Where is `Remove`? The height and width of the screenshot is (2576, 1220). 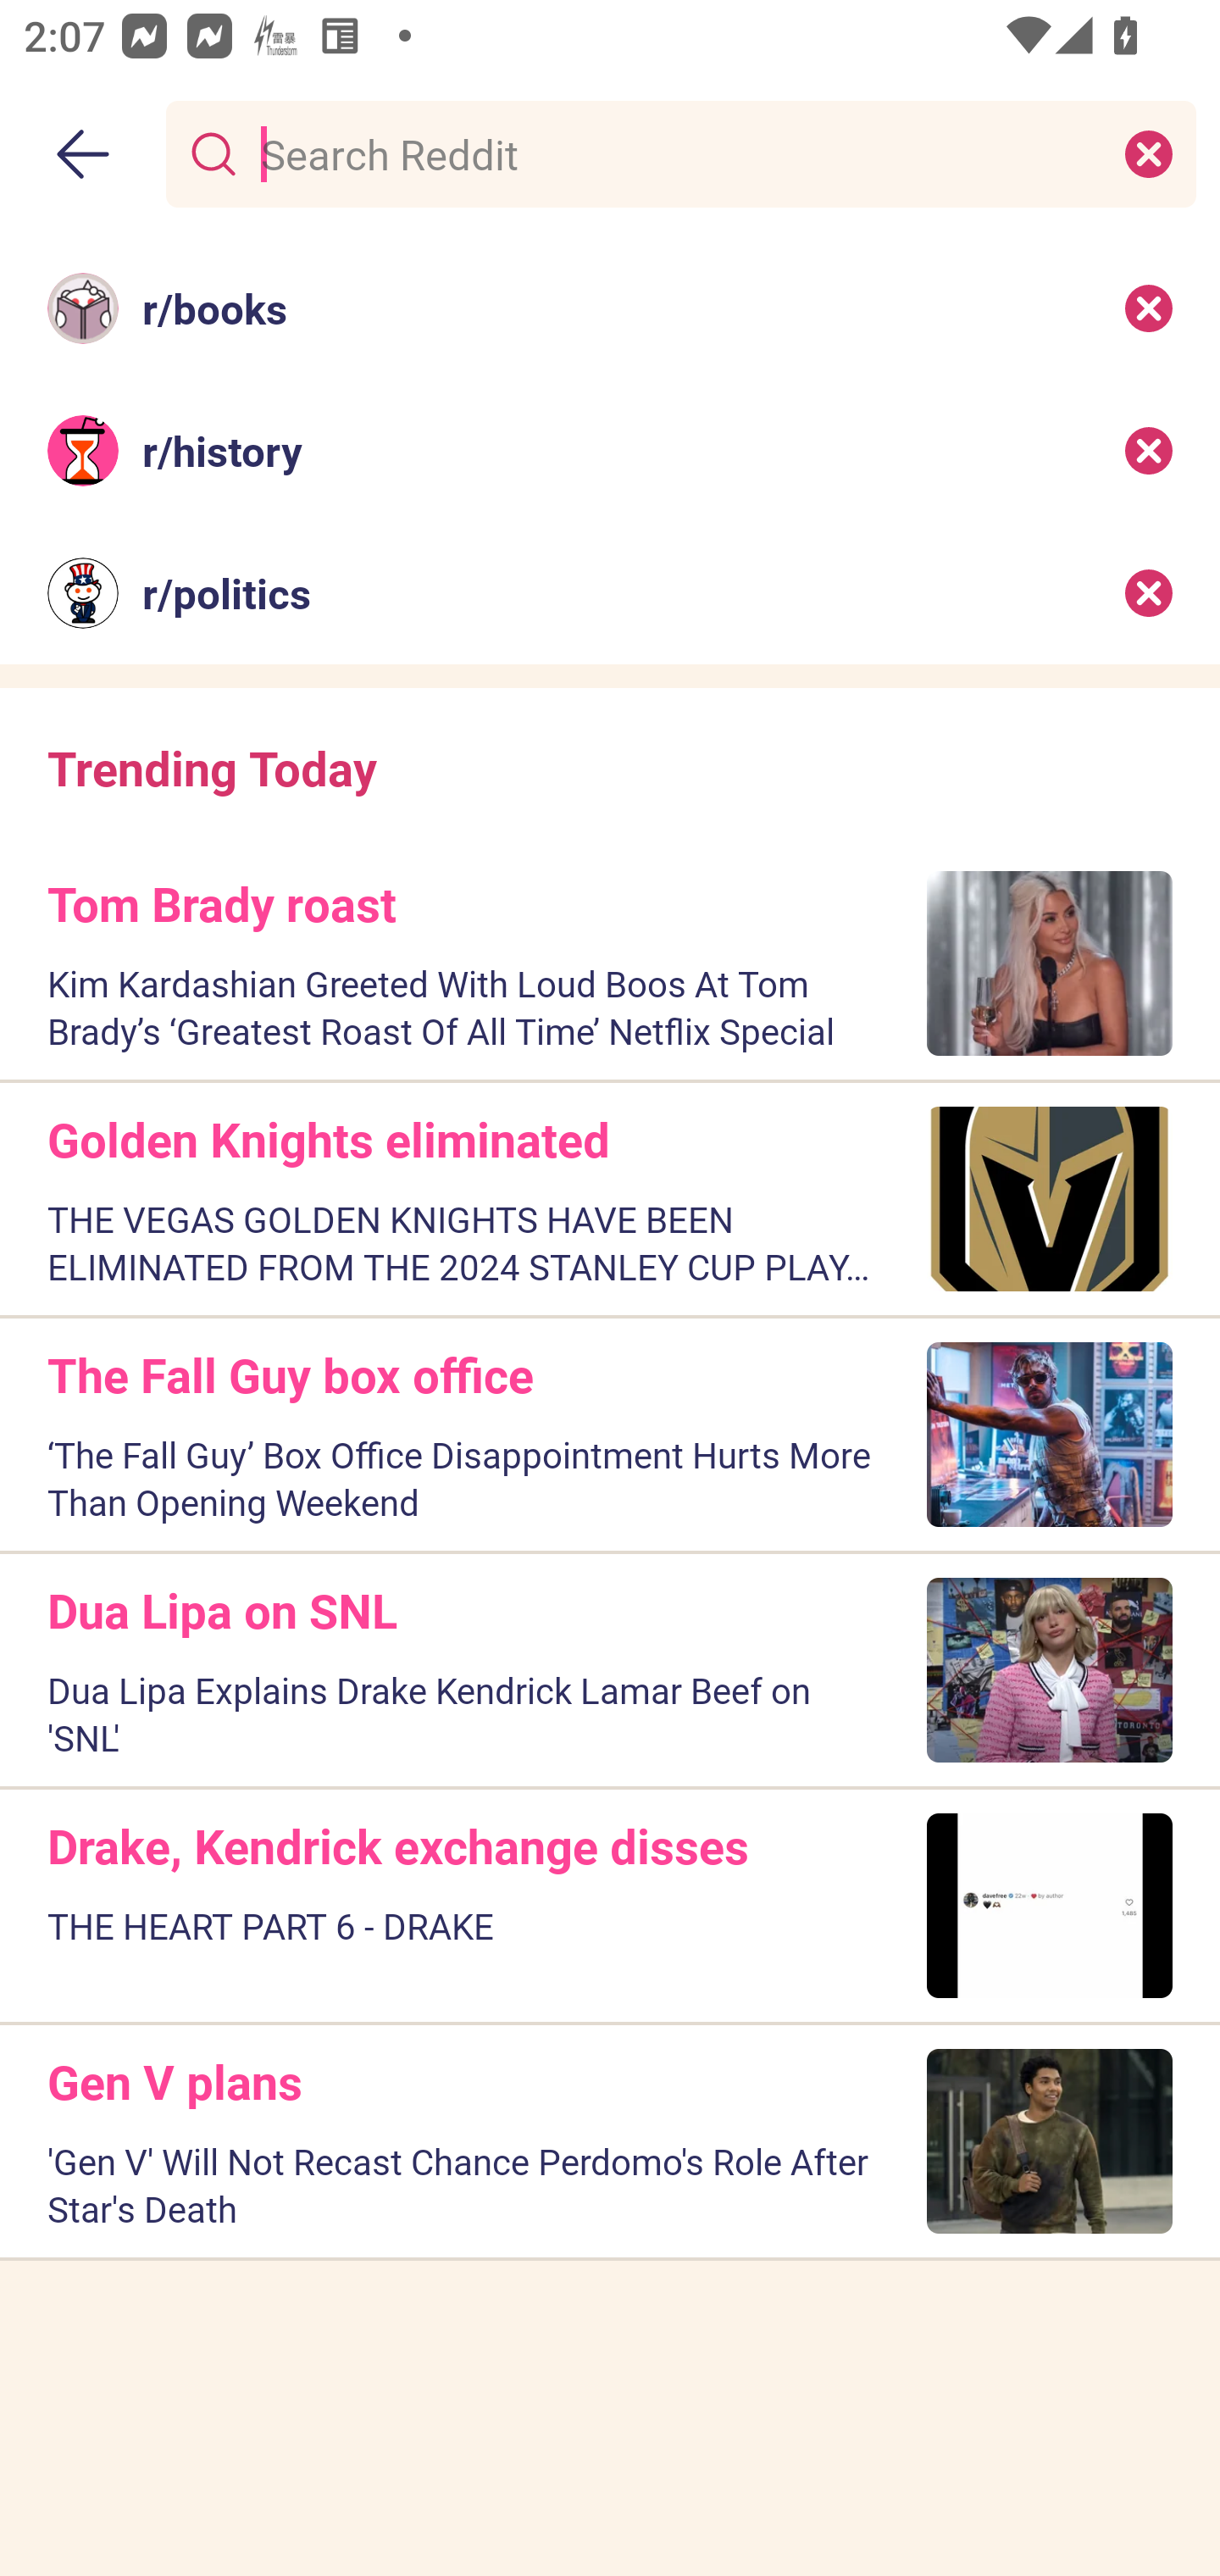 Remove is located at coordinates (1149, 307).